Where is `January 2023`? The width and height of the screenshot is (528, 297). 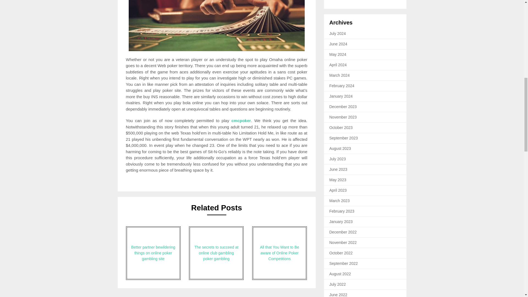 January 2023 is located at coordinates (341, 222).